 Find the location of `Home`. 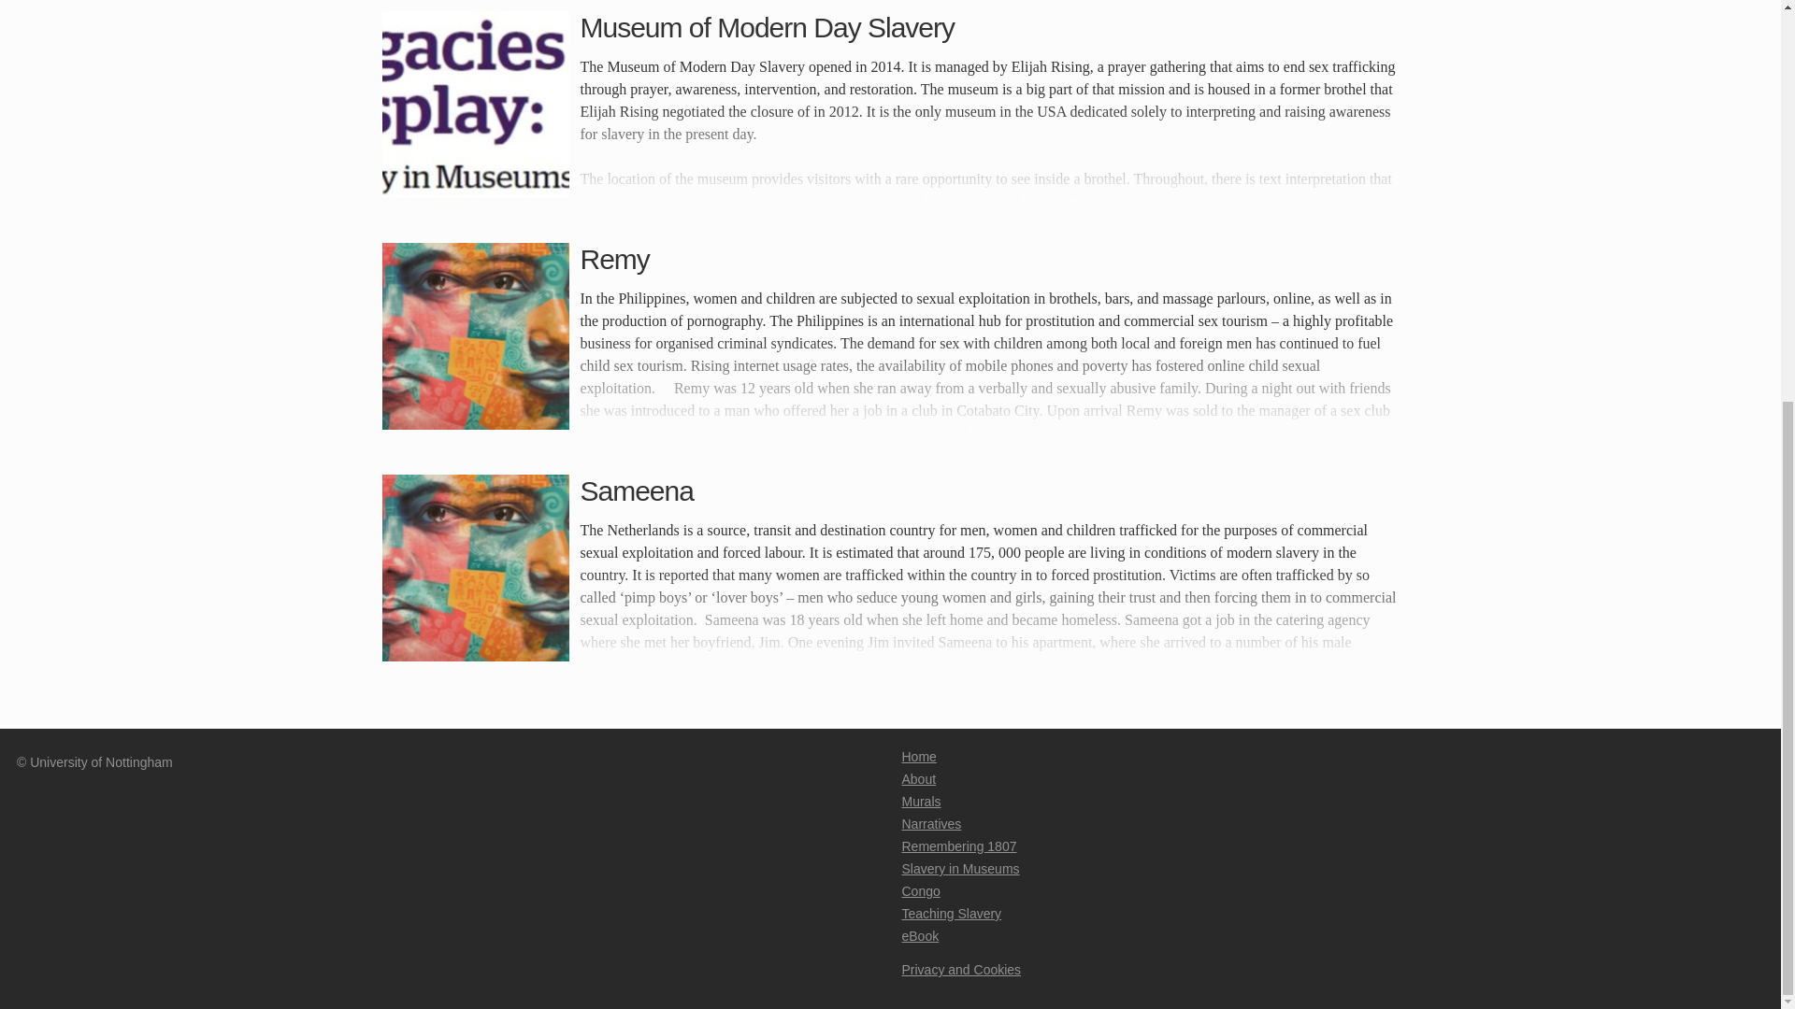

Home is located at coordinates (918, 757).